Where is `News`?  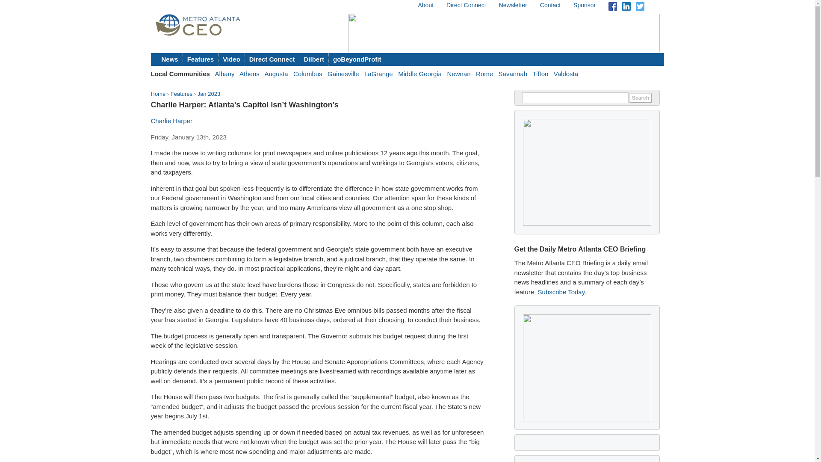 News is located at coordinates (170, 59).